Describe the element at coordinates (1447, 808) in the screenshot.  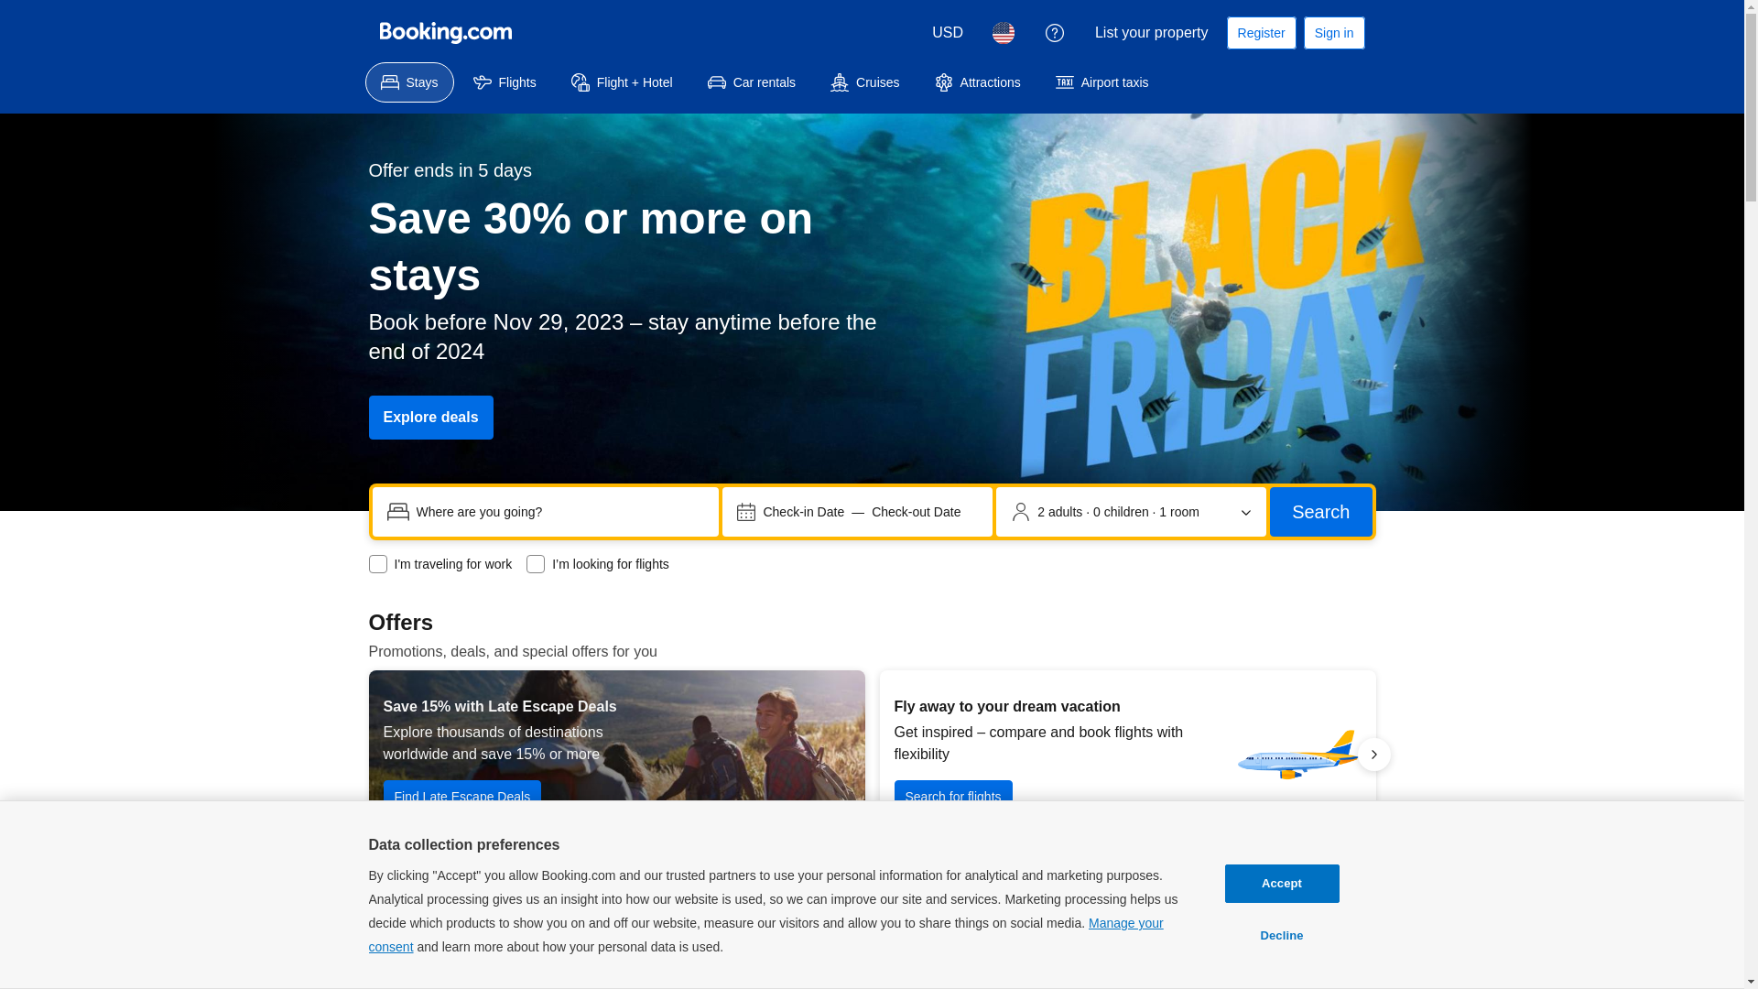
I see `Find a stay` at that location.